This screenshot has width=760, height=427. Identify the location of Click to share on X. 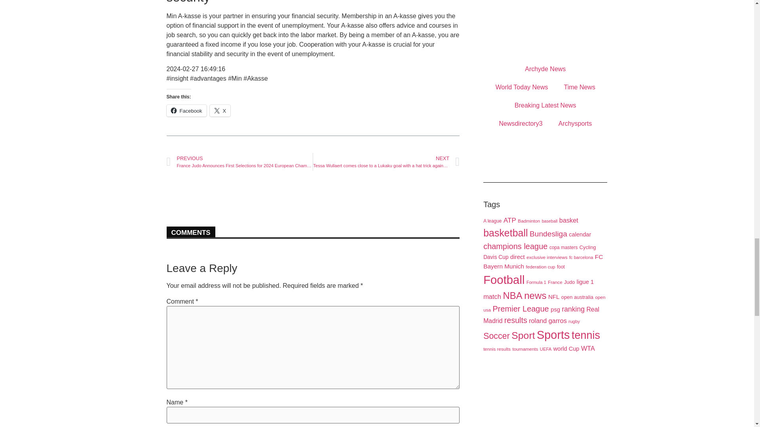
(220, 110).